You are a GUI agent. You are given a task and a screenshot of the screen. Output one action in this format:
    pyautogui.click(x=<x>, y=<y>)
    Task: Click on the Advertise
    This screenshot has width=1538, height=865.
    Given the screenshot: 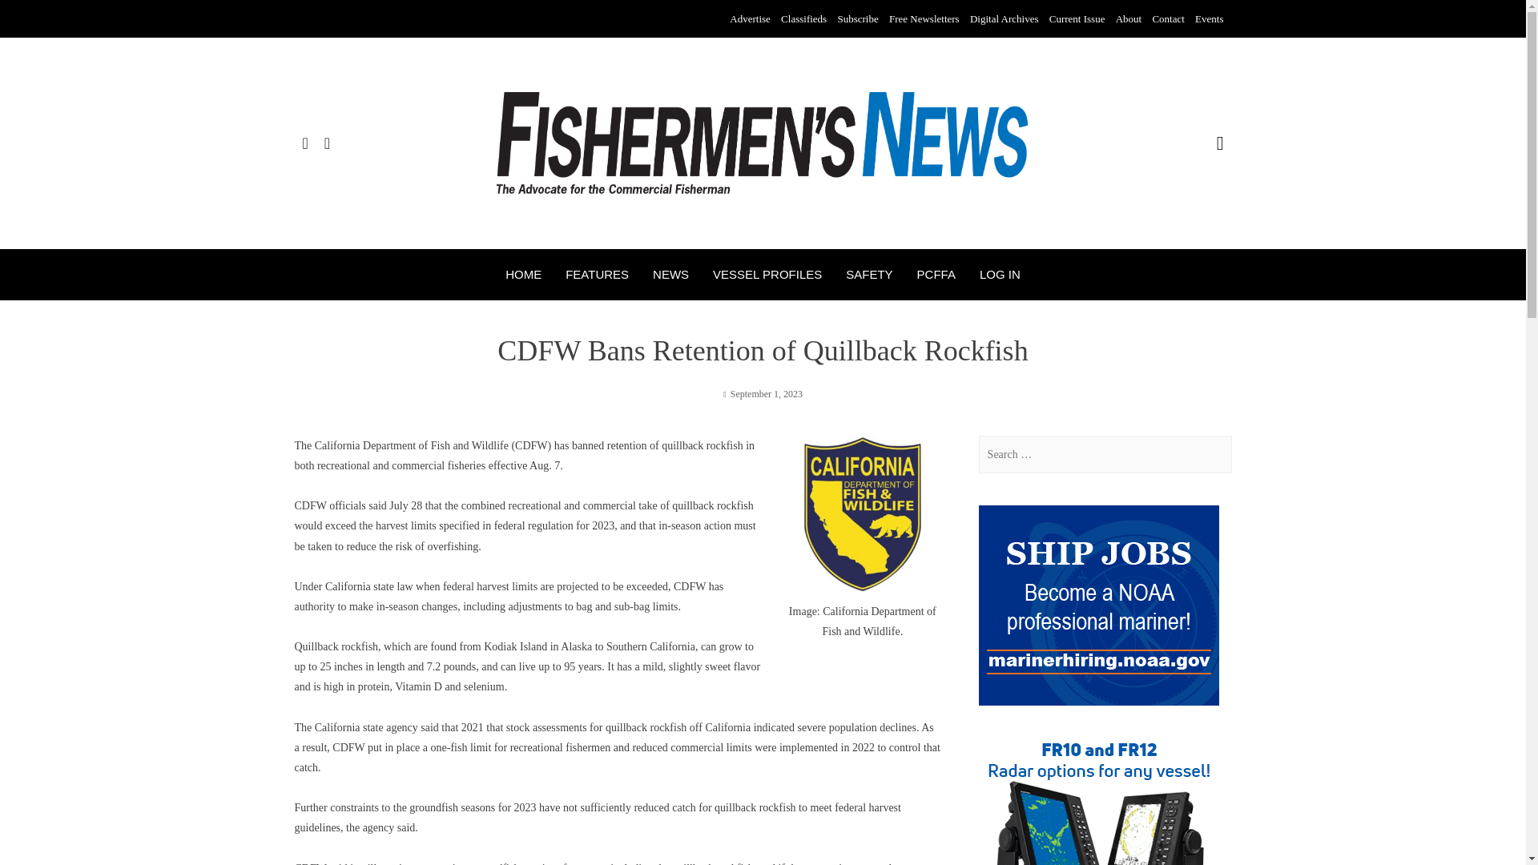 What is the action you would take?
    pyautogui.click(x=750, y=19)
    